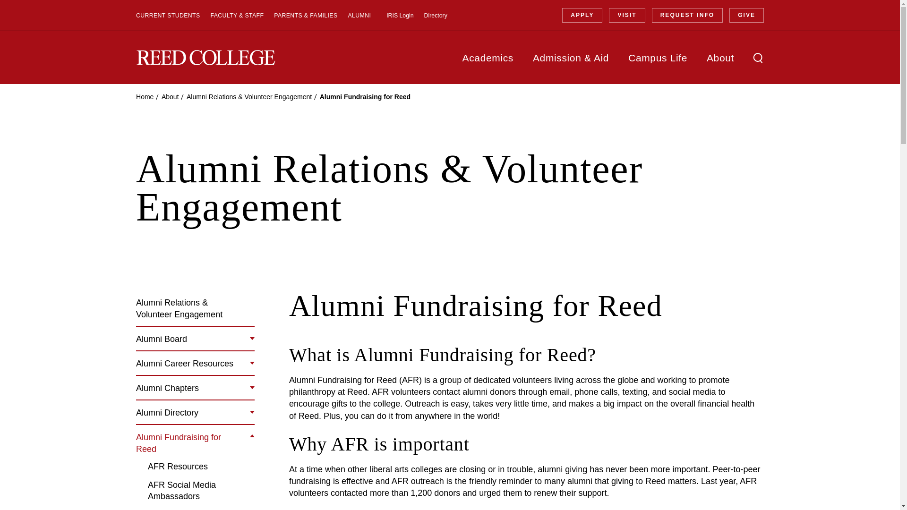 The width and height of the screenshot is (907, 510). I want to click on ALUMNI, so click(359, 15).